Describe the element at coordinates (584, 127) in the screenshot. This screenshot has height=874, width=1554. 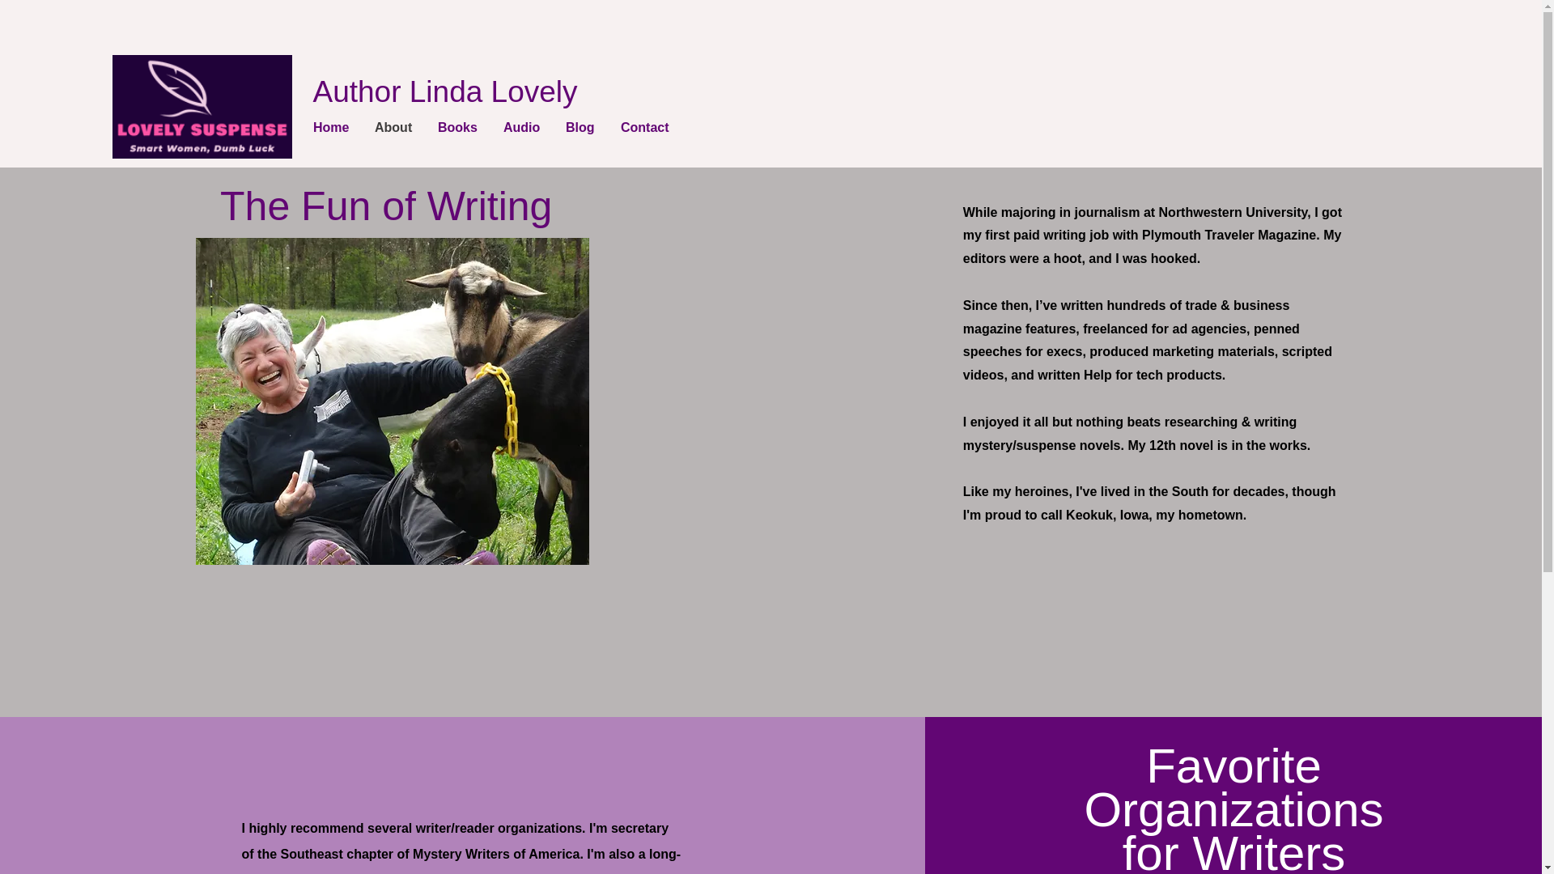
I see `Blog` at that location.